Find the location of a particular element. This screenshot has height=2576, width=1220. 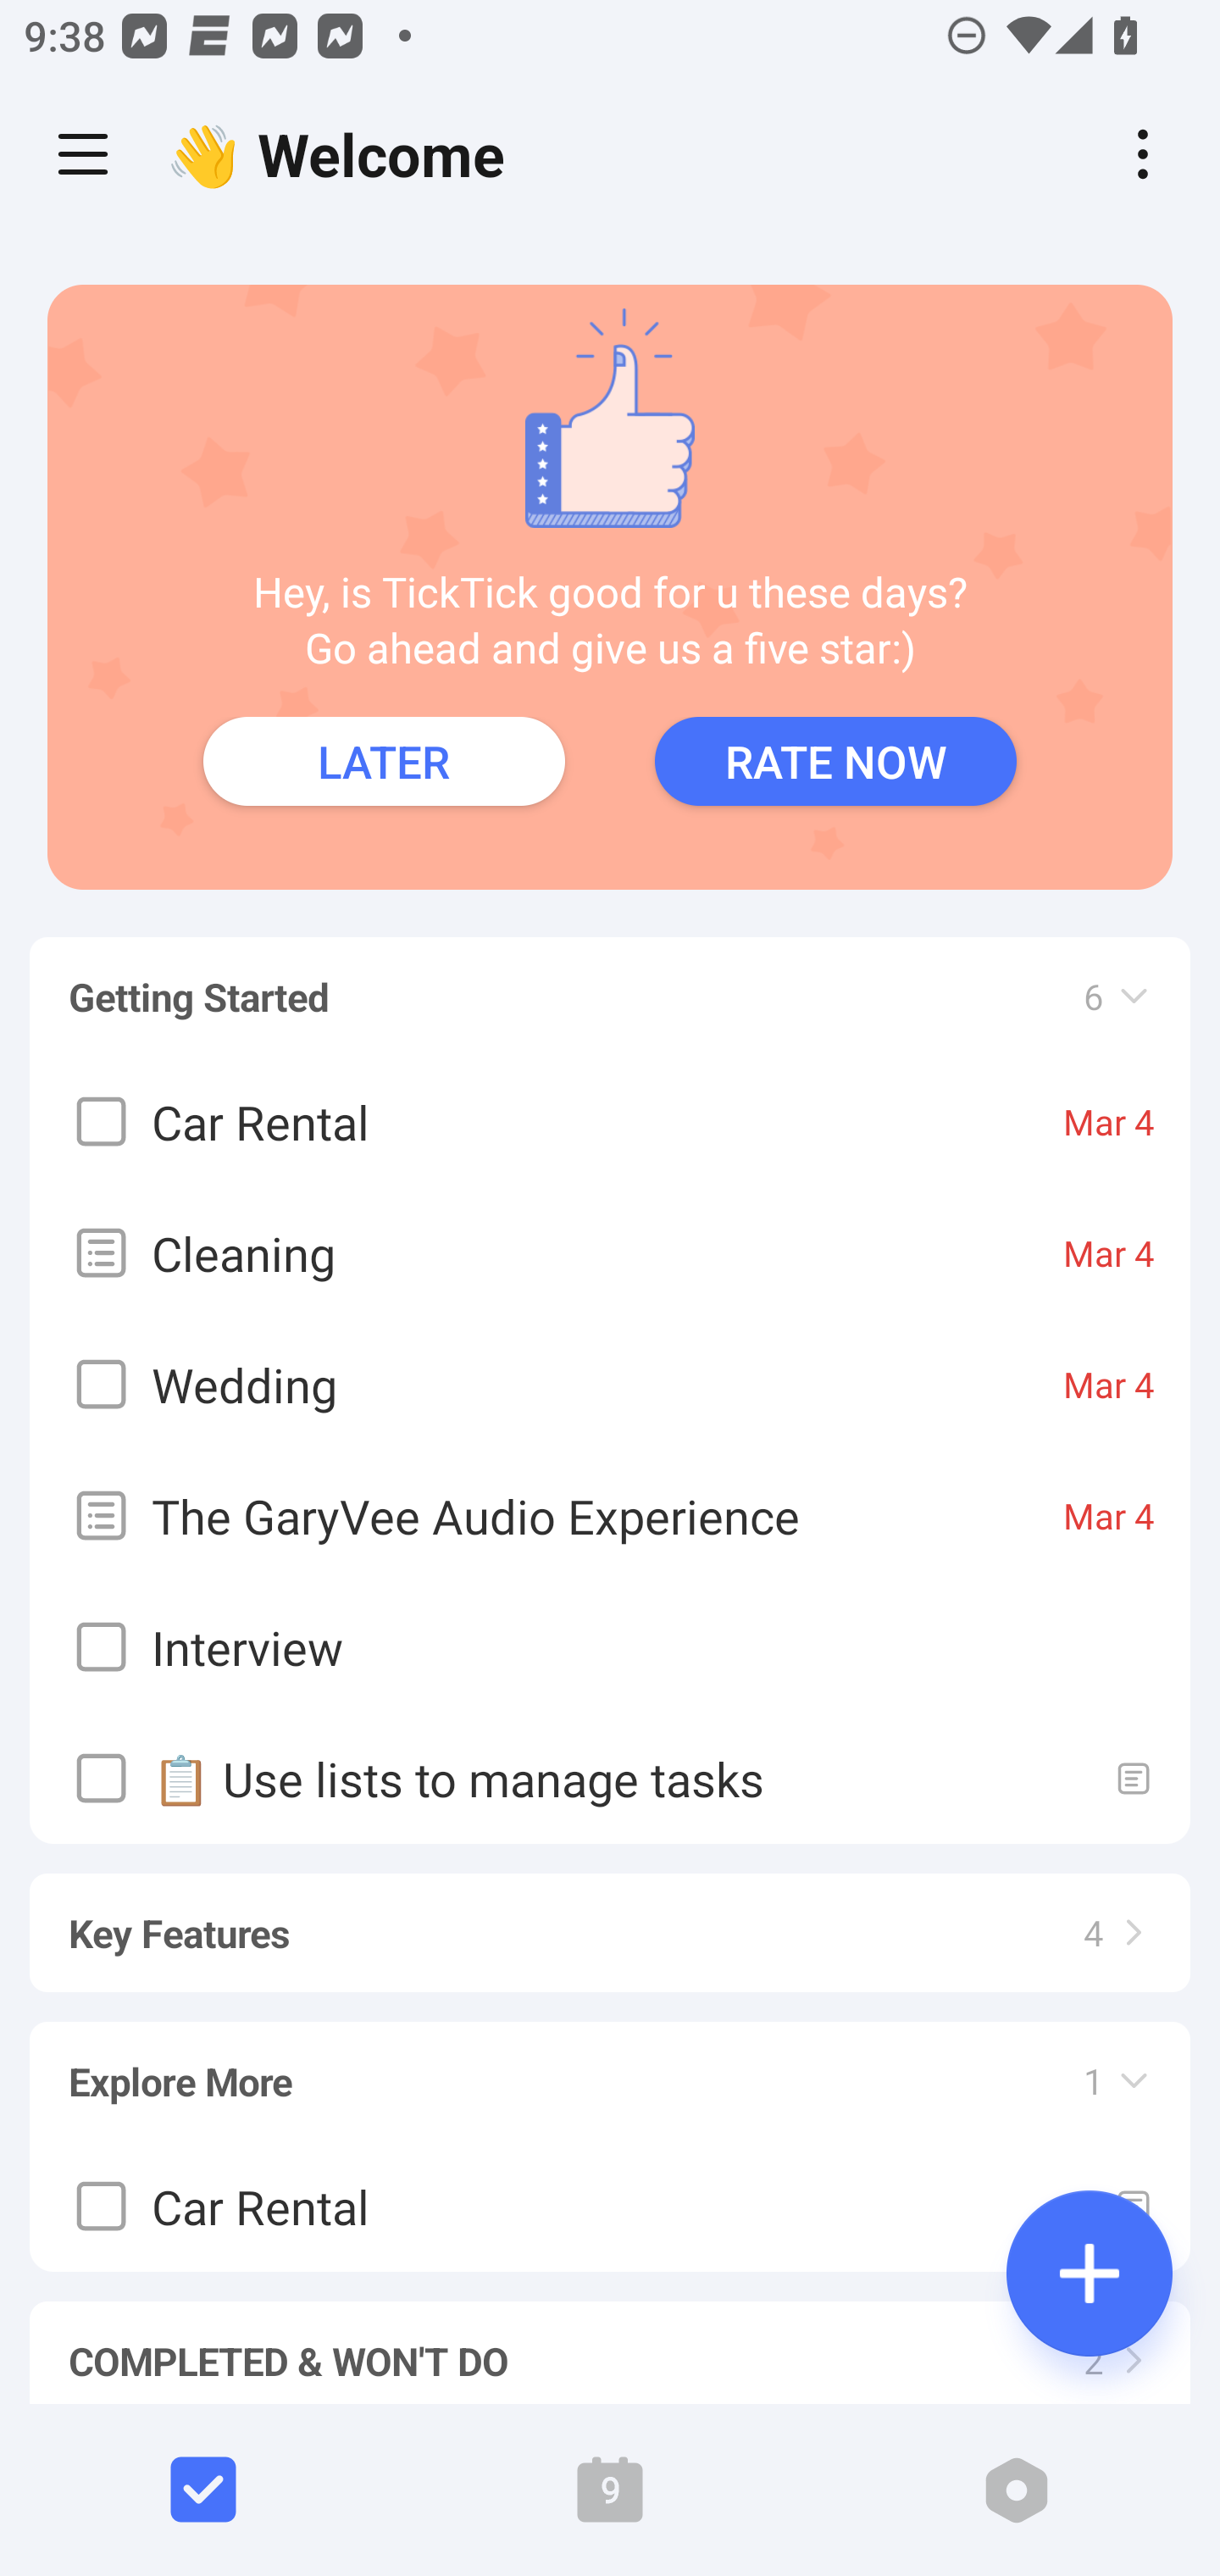

Getting Started 6 is located at coordinates (610, 981).